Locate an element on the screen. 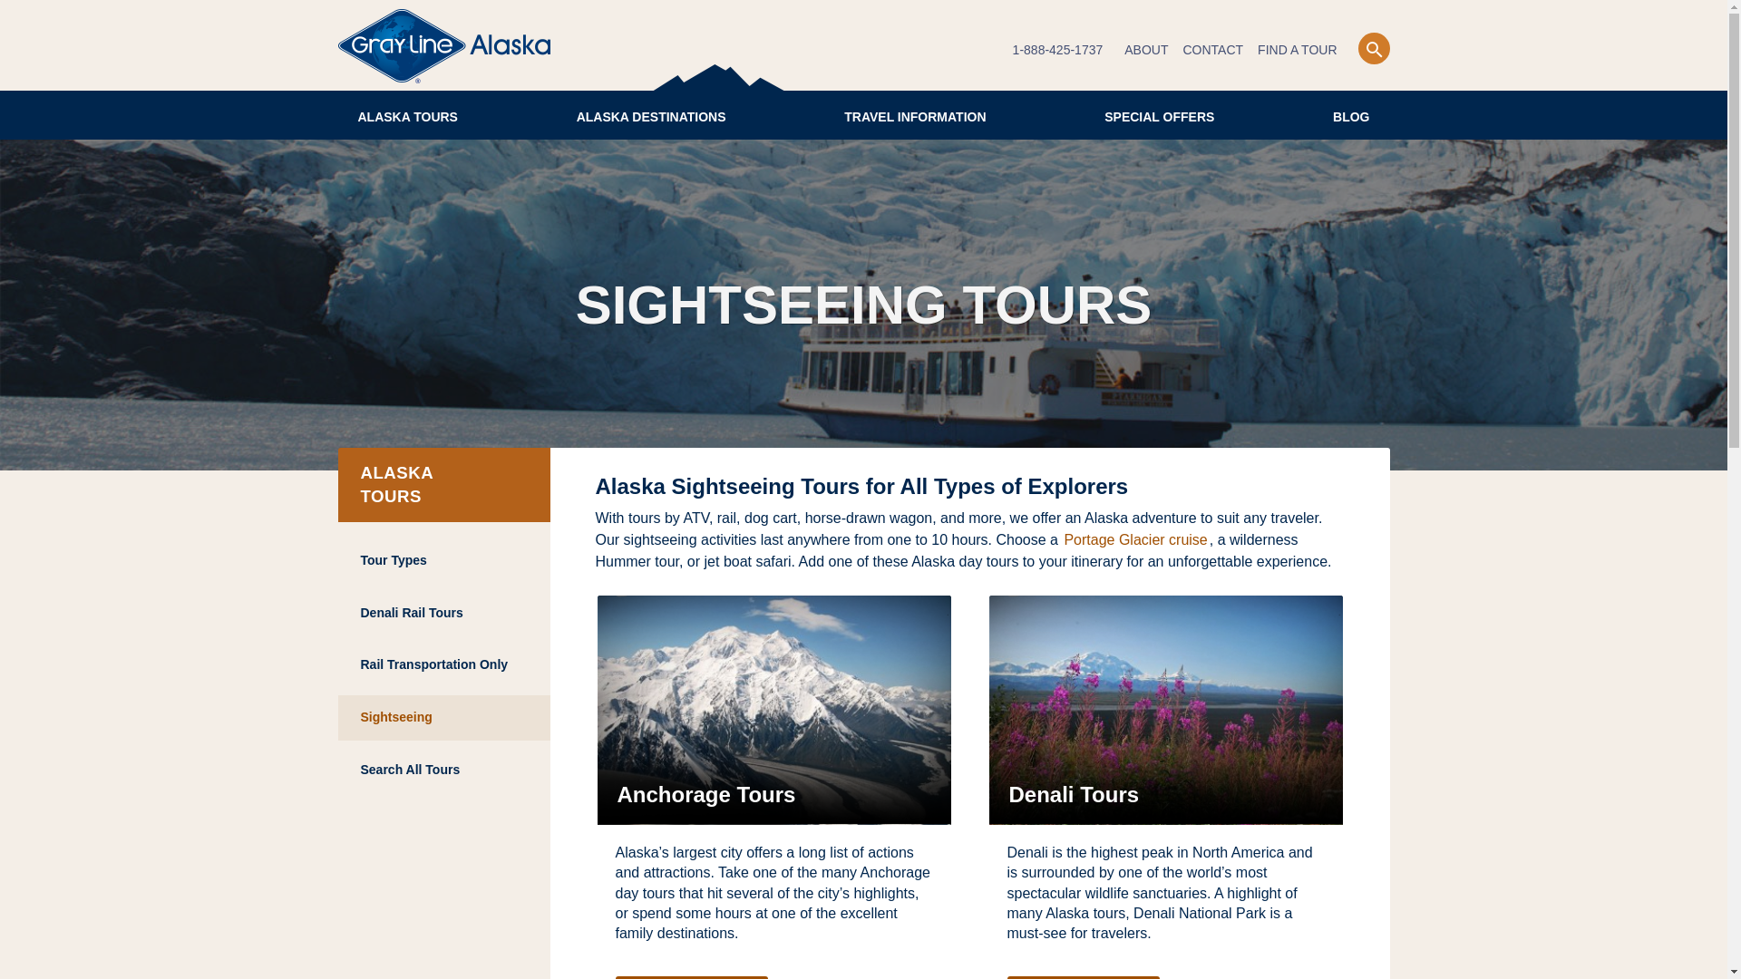  CONTACT is located at coordinates (1211, 51).